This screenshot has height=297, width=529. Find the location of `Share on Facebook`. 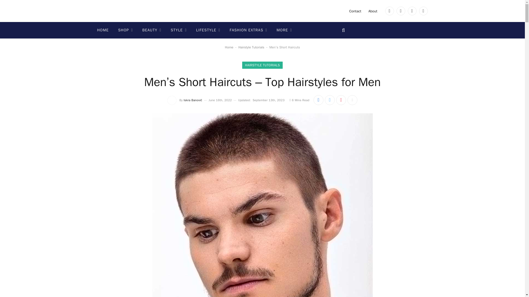

Share on Facebook is located at coordinates (319, 100).